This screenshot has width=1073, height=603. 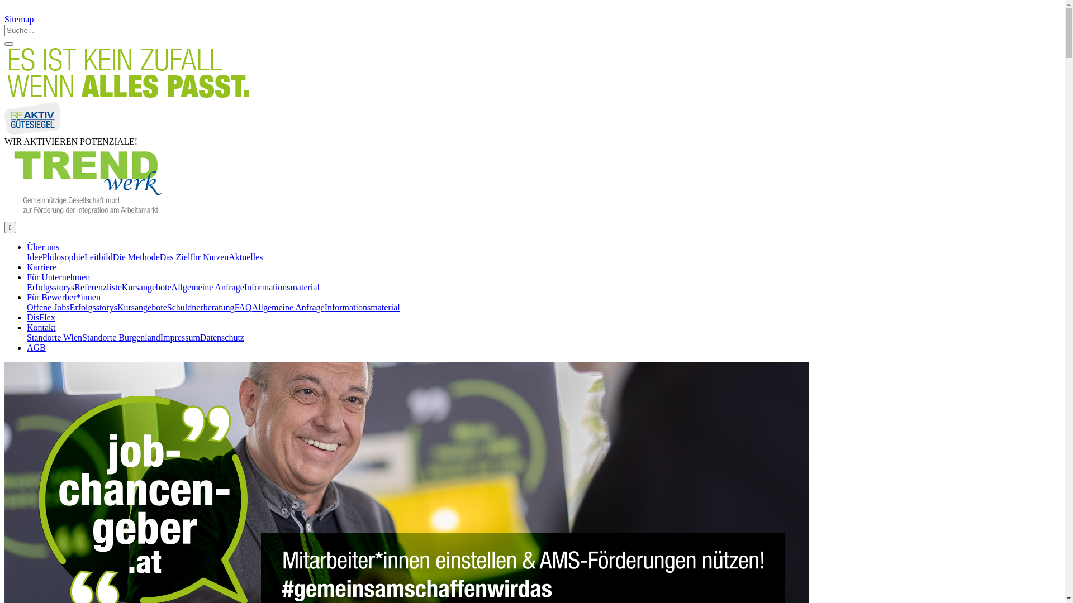 I want to click on Leitbild, so click(x=98, y=257).